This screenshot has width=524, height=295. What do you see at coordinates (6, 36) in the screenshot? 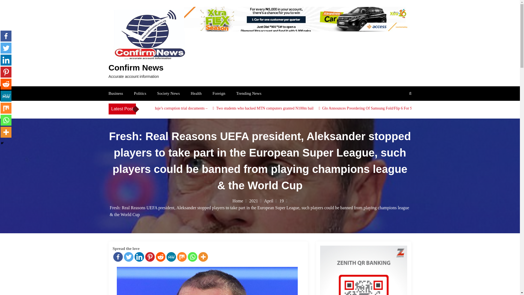
I see `Facebook` at bounding box center [6, 36].